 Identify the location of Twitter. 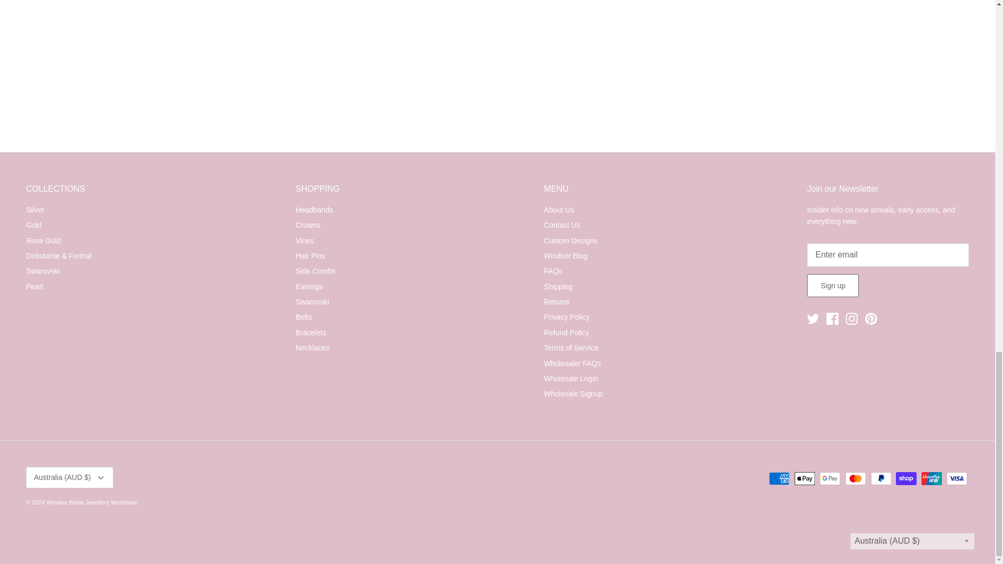
(813, 319).